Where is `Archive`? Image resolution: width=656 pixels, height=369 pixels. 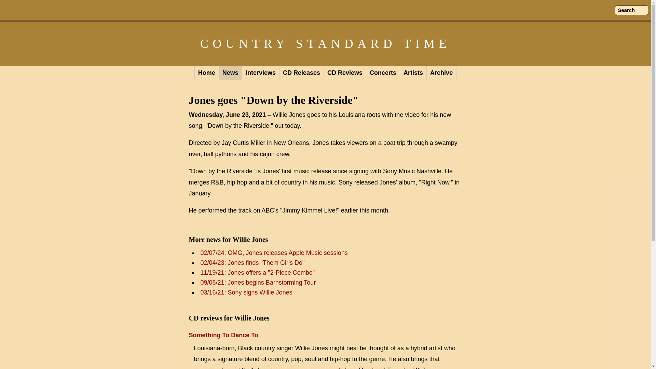
Archive is located at coordinates (441, 73).